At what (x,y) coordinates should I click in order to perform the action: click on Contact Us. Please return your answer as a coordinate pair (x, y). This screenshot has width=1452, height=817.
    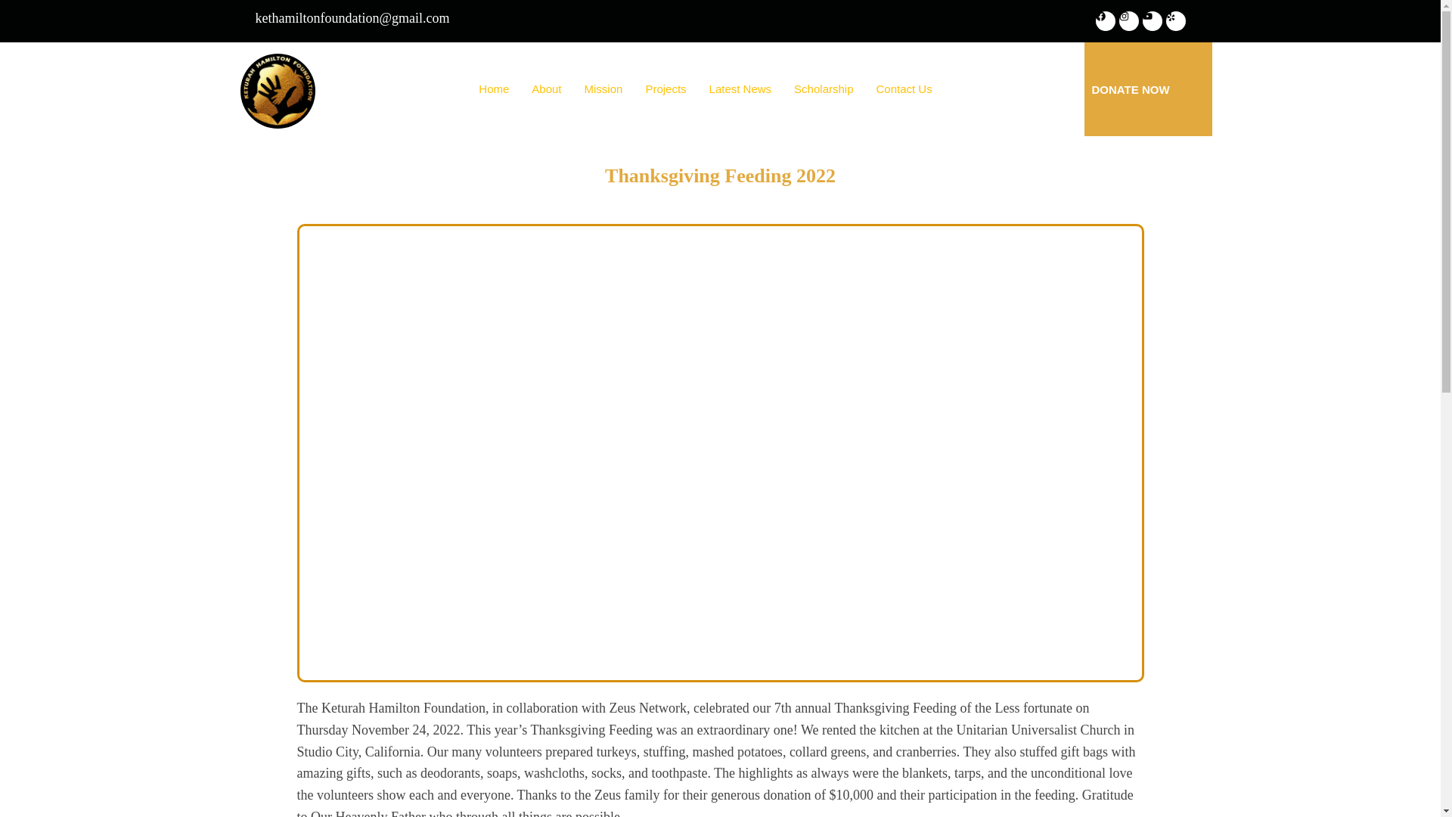
    Looking at the image, I should click on (904, 89).